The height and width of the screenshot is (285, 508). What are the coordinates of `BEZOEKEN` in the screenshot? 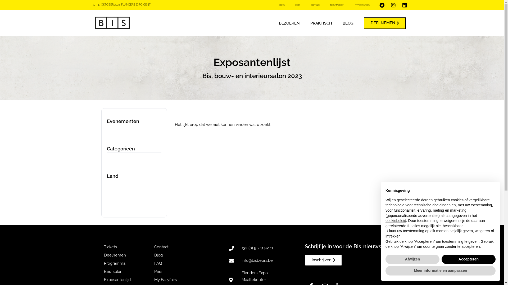 It's located at (289, 23).